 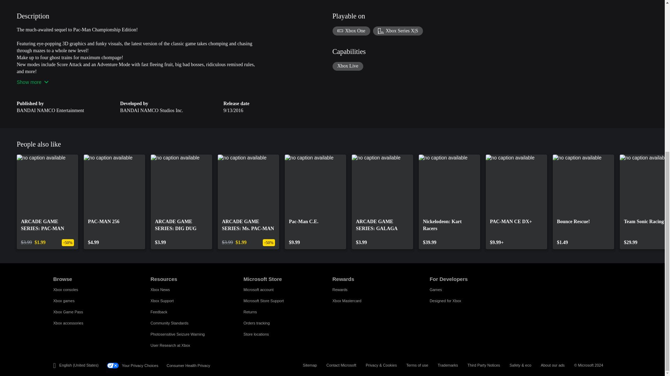 What do you see at coordinates (315, 202) in the screenshot?
I see `Pac-Man C.E.` at bounding box center [315, 202].